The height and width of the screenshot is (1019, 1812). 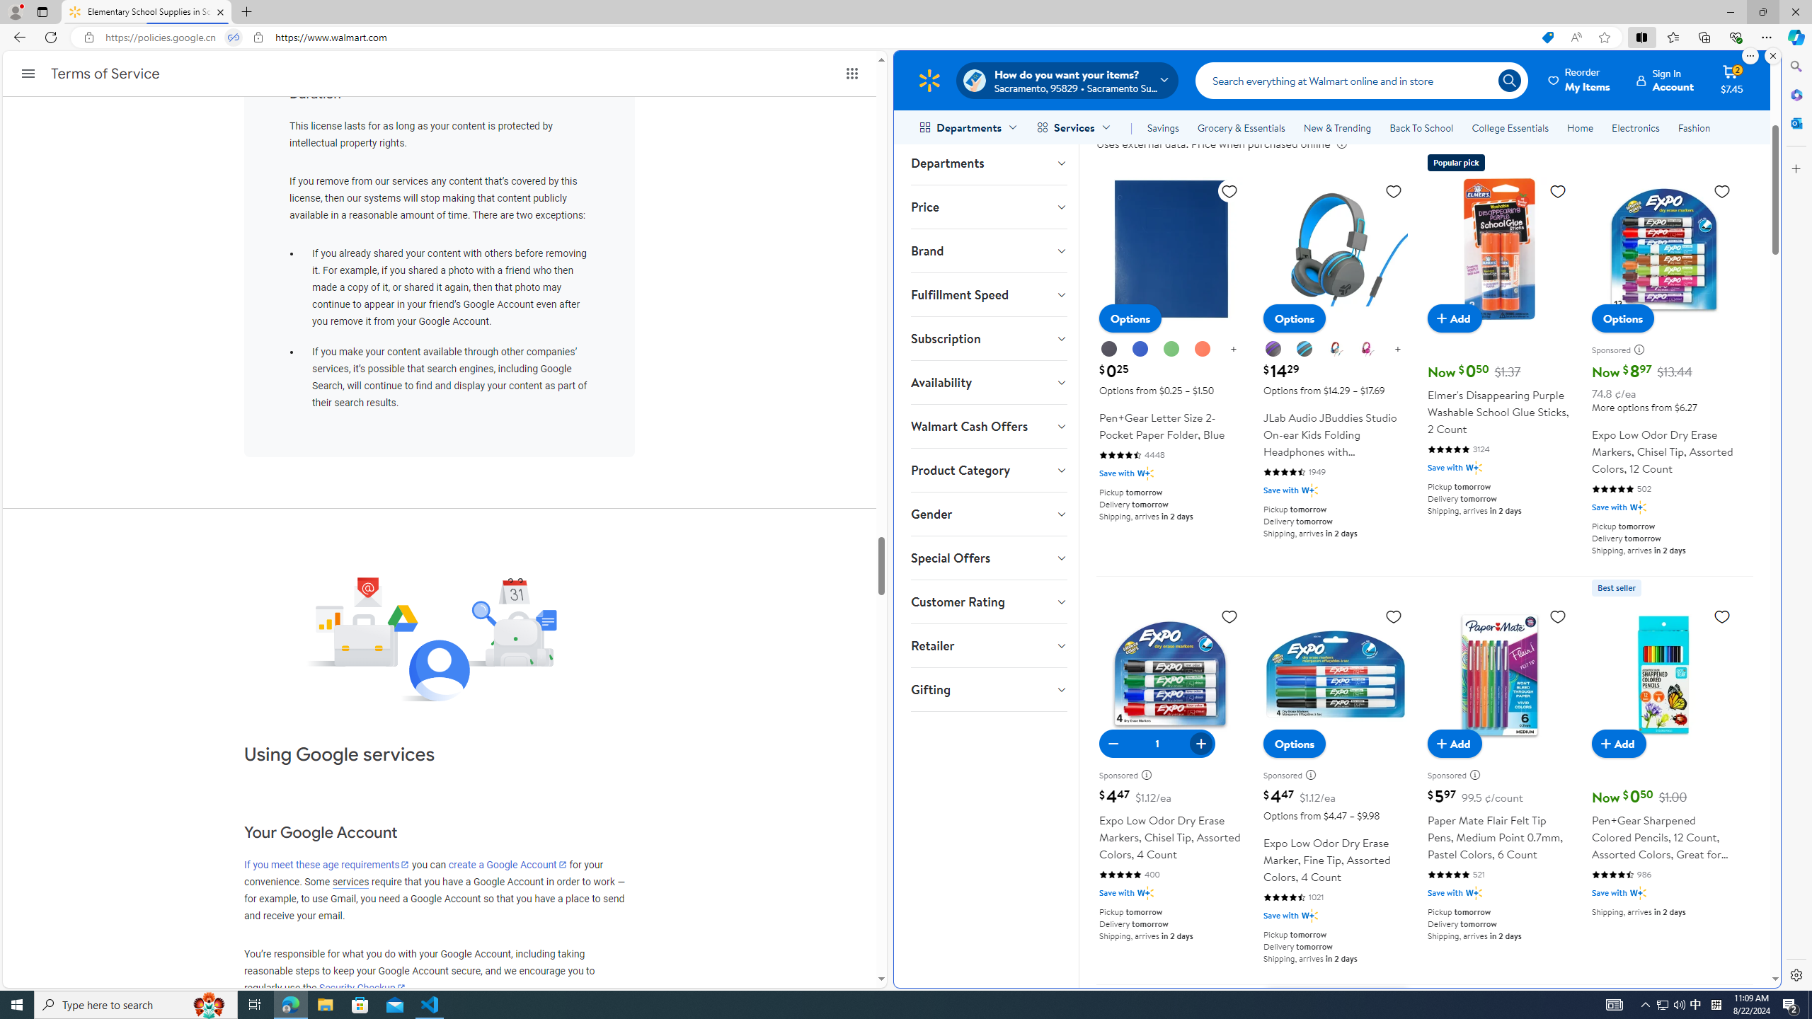 What do you see at coordinates (1795, 95) in the screenshot?
I see `Microsoft 365` at bounding box center [1795, 95].